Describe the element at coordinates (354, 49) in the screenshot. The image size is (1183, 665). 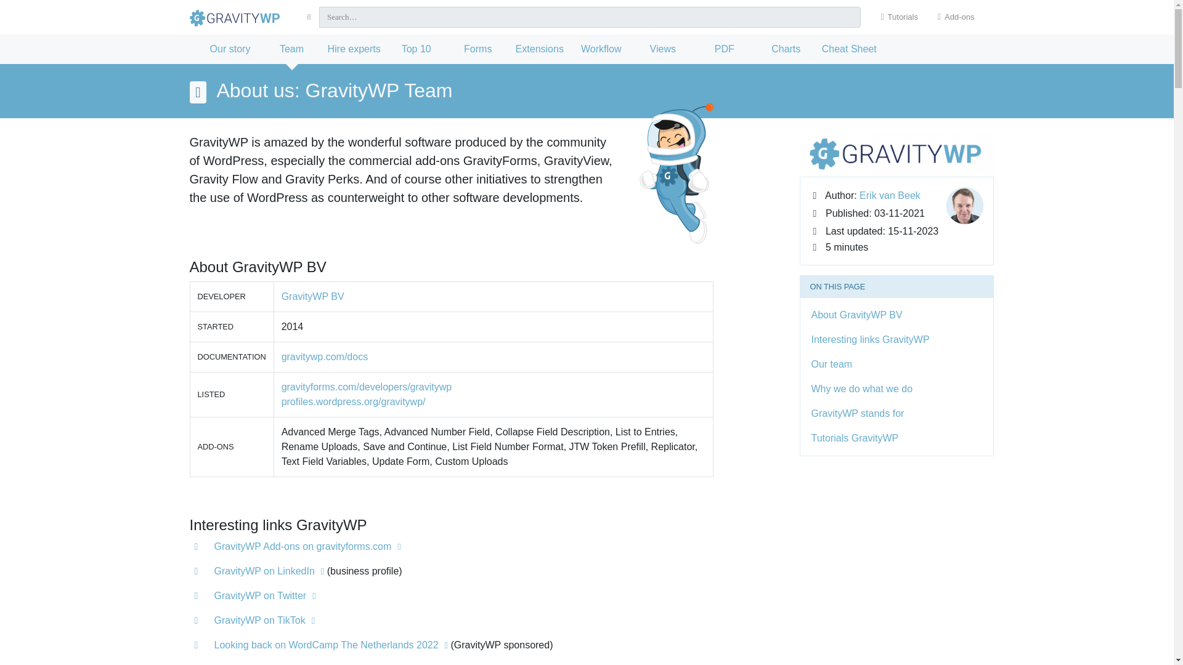
I see `Hire experts` at that location.